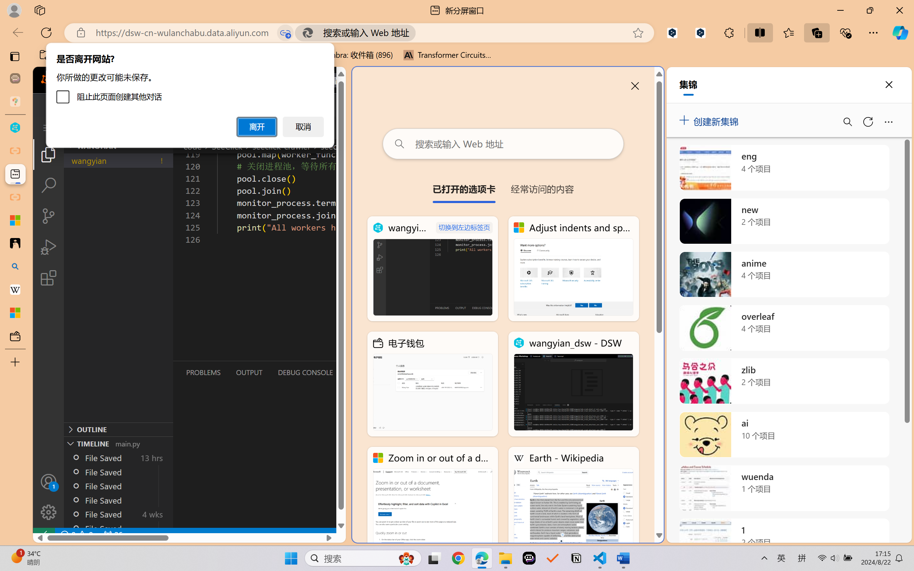 Image resolution: width=914 pixels, height=571 pixels. What do you see at coordinates (204, 372) in the screenshot?
I see `Problems (Ctrl+Shift+M)` at bounding box center [204, 372].